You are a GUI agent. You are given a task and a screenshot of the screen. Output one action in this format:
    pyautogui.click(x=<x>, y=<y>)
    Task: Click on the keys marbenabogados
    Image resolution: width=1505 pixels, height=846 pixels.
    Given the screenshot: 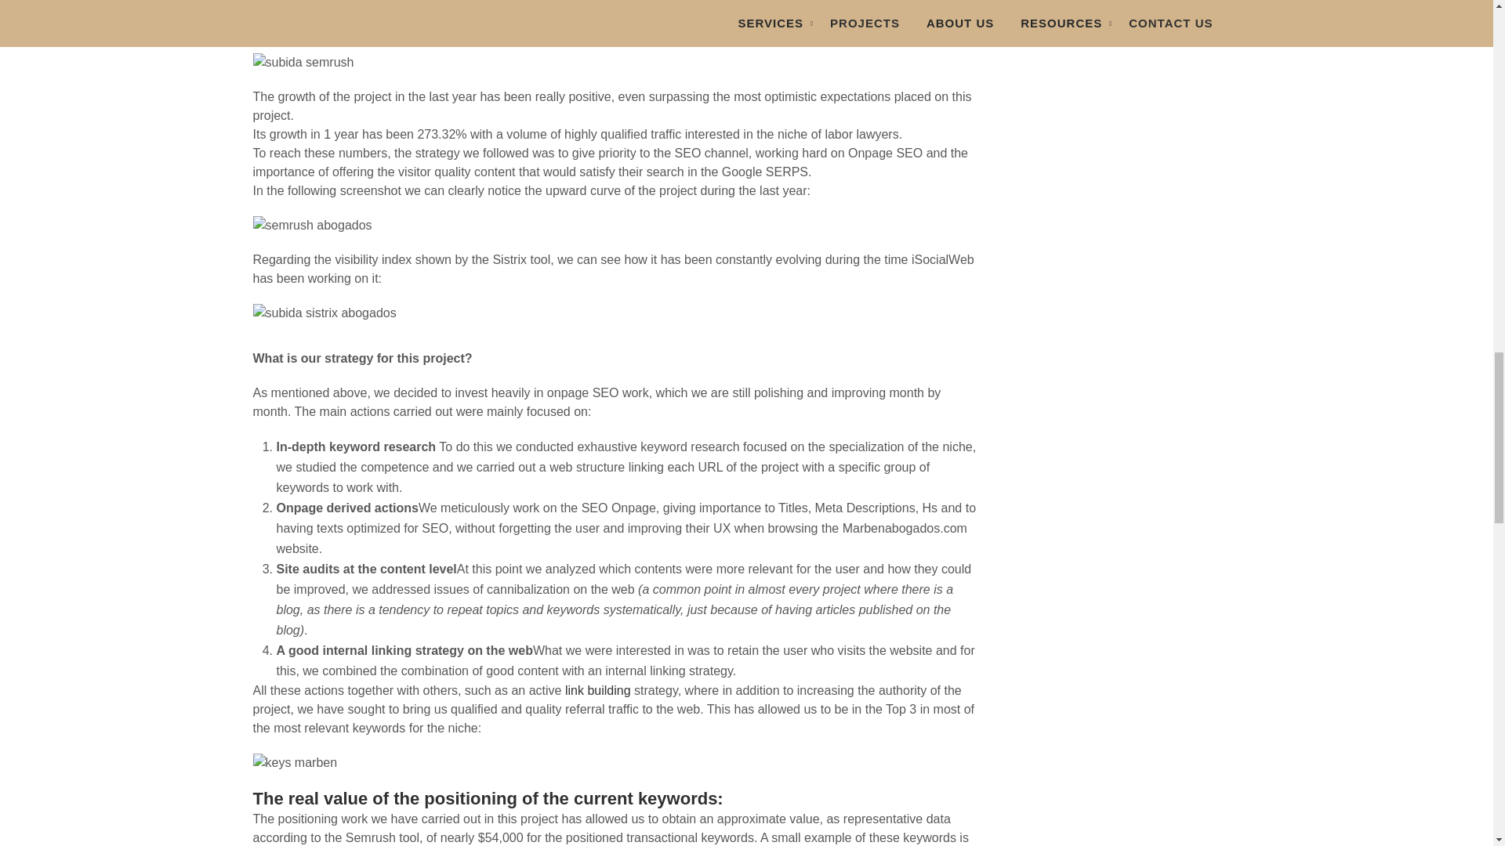 What is the action you would take?
    pyautogui.click(x=615, y=763)
    